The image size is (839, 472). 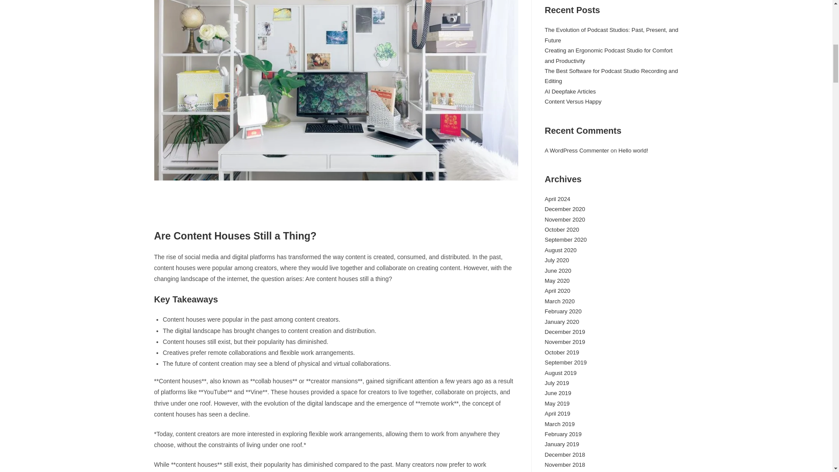 What do you see at coordinates (565, 209) in the screenshot?
I see `December 2020` at bounding box center [565, 209].